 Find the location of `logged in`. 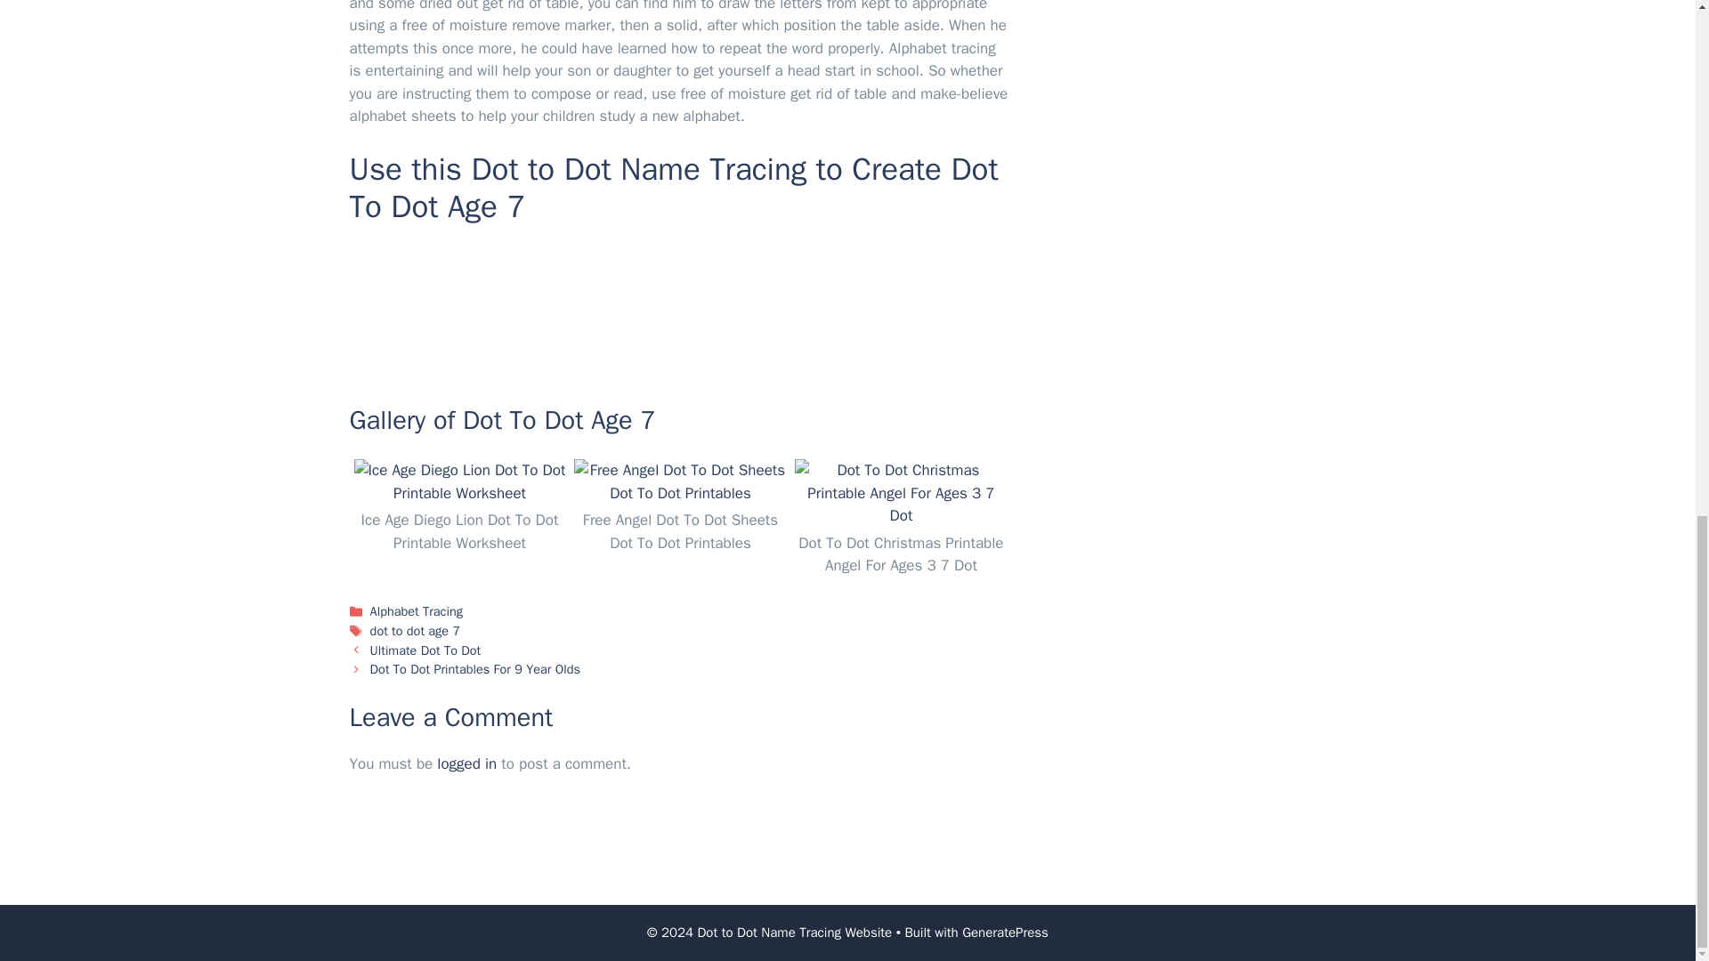

logged in is located at coordinates (466, 763).